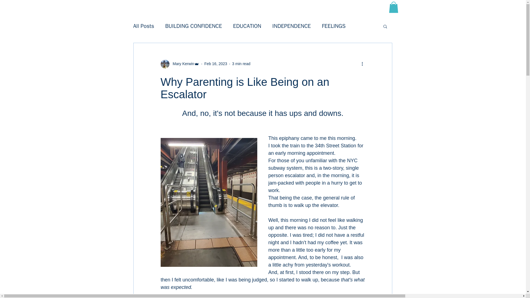 Image resolution: width=530 pixels, height=298 pixels. Describe the element at coordinates (180, 64) in the screenshot. I see `Mary Kerwin` at that location.